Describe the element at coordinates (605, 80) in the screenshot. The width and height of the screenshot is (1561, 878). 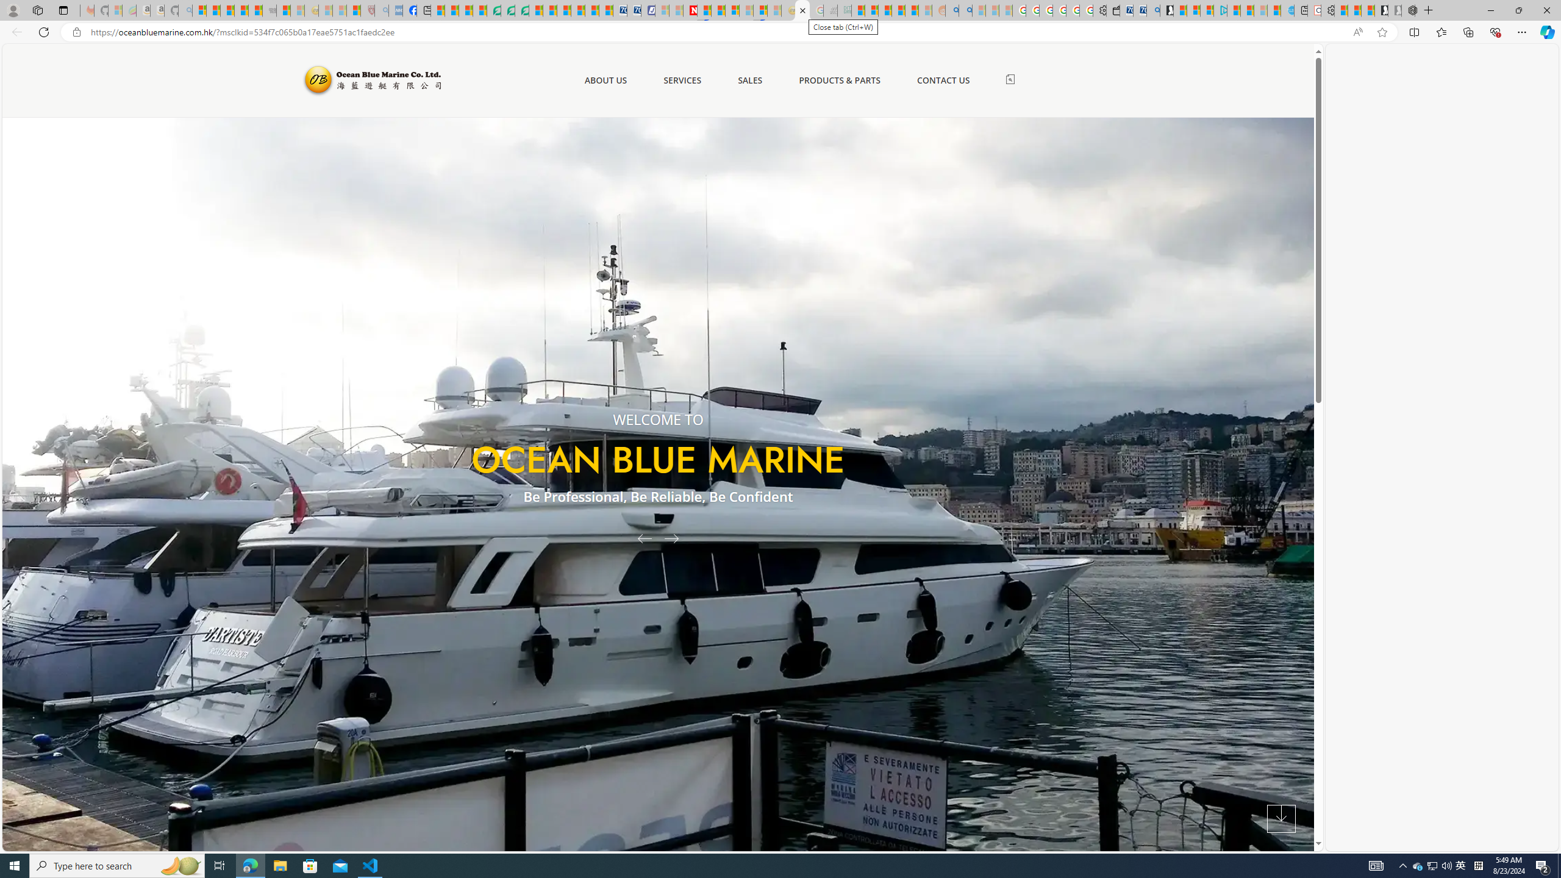
I see `ABOUT US` at that location.